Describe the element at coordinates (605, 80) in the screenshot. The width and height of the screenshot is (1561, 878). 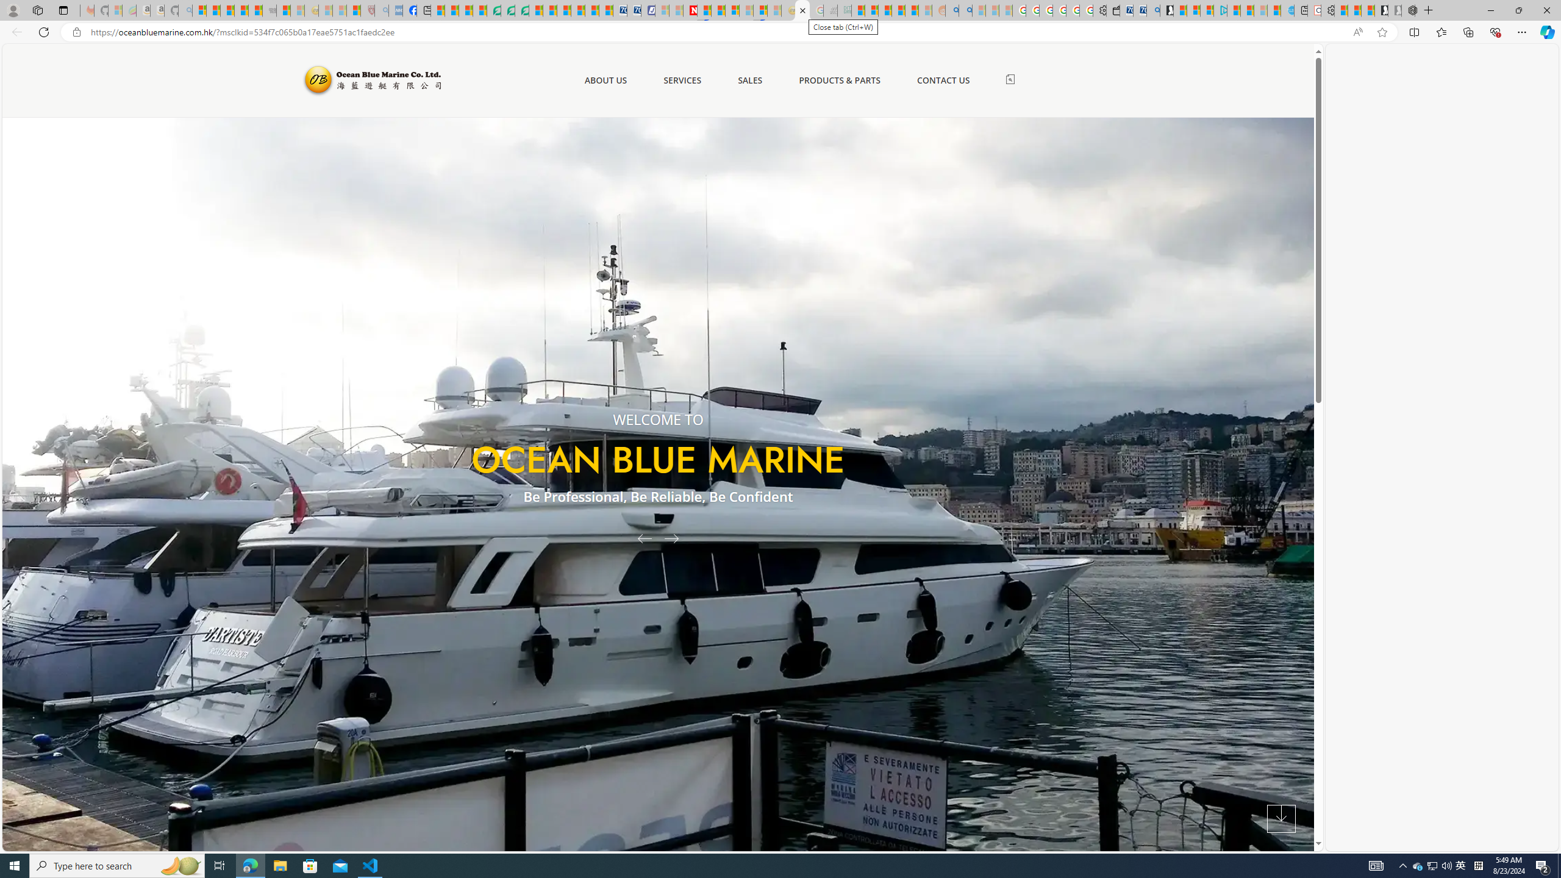
I see `ABOUT US` at that location.